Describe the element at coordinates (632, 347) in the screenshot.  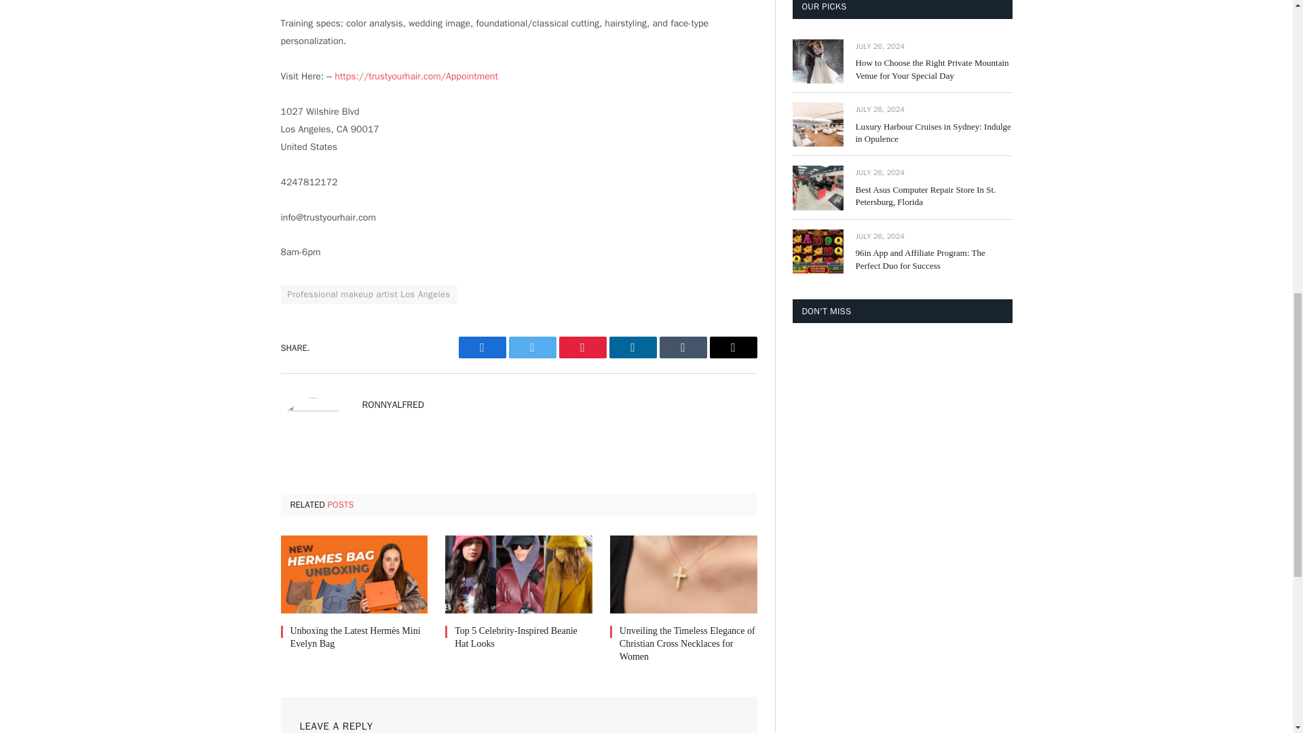
I see `LinkedIn` at that location.